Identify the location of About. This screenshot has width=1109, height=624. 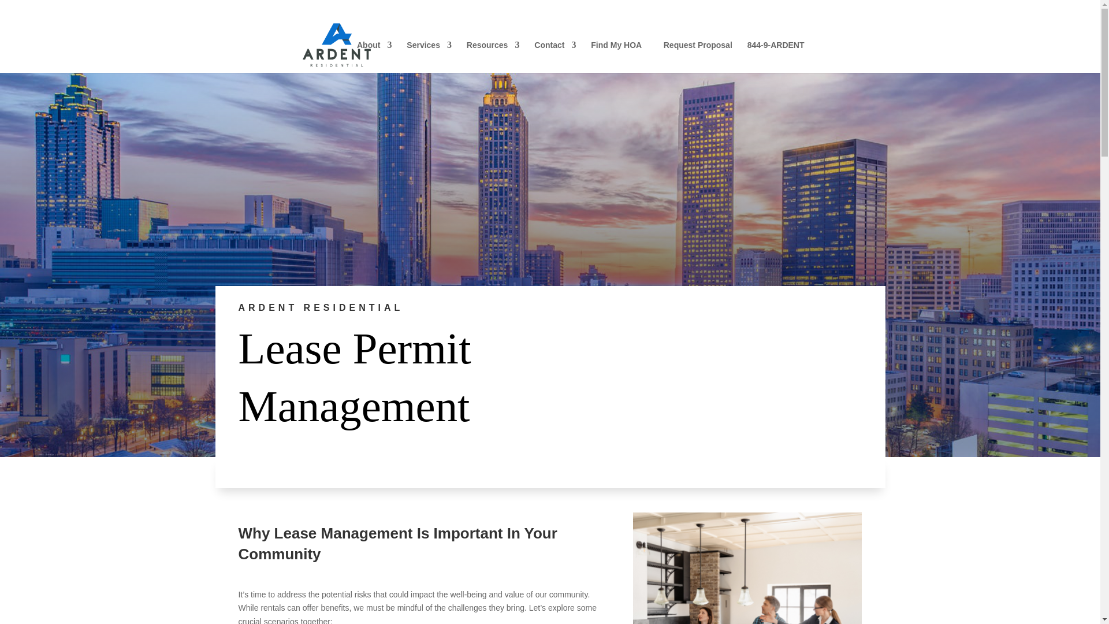
(374, 57).